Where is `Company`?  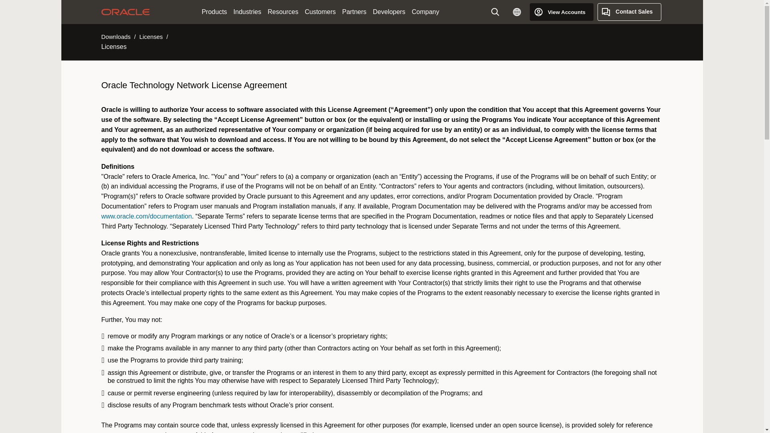
Company is located at coordinates (425, 12).